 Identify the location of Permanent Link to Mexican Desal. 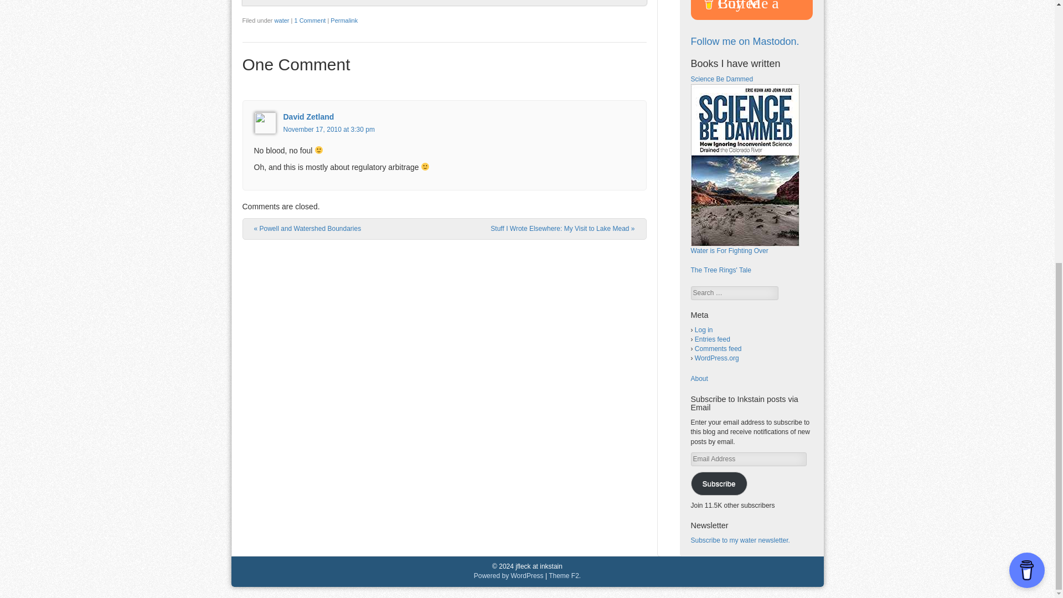
(344, 20).